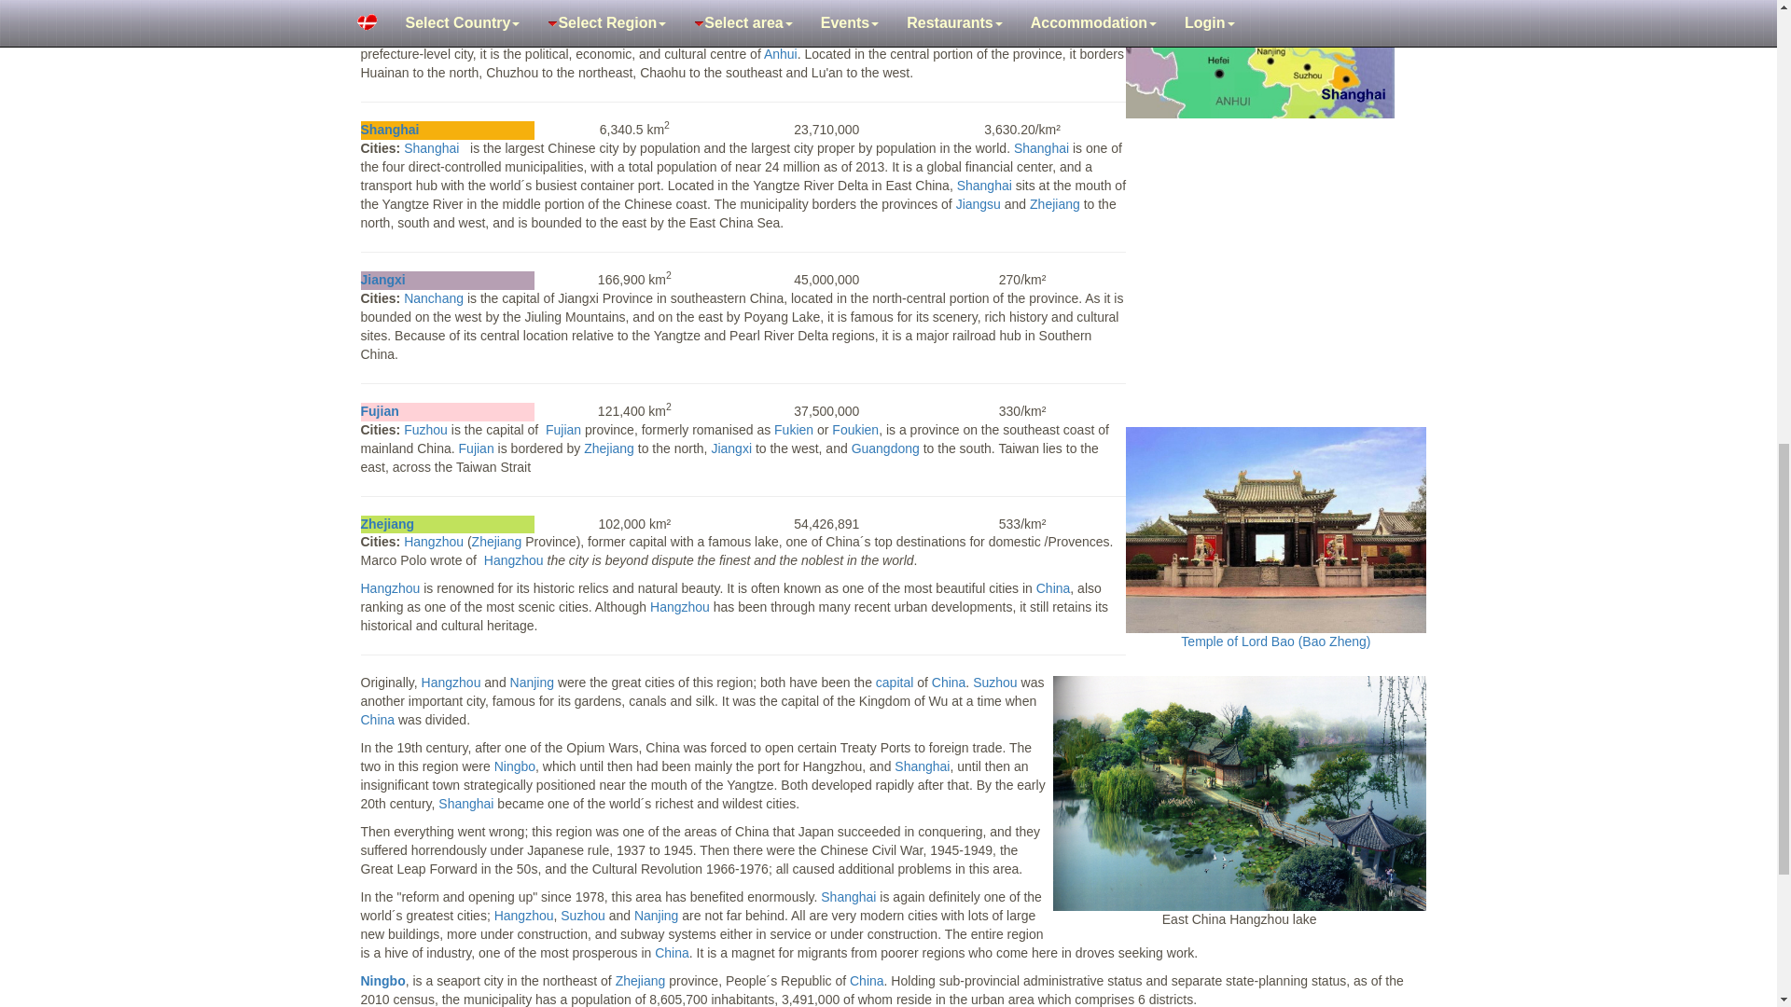  Describe the element at coordinates (1041, 148) in the screenshot. I see `Shanghai` at that location.